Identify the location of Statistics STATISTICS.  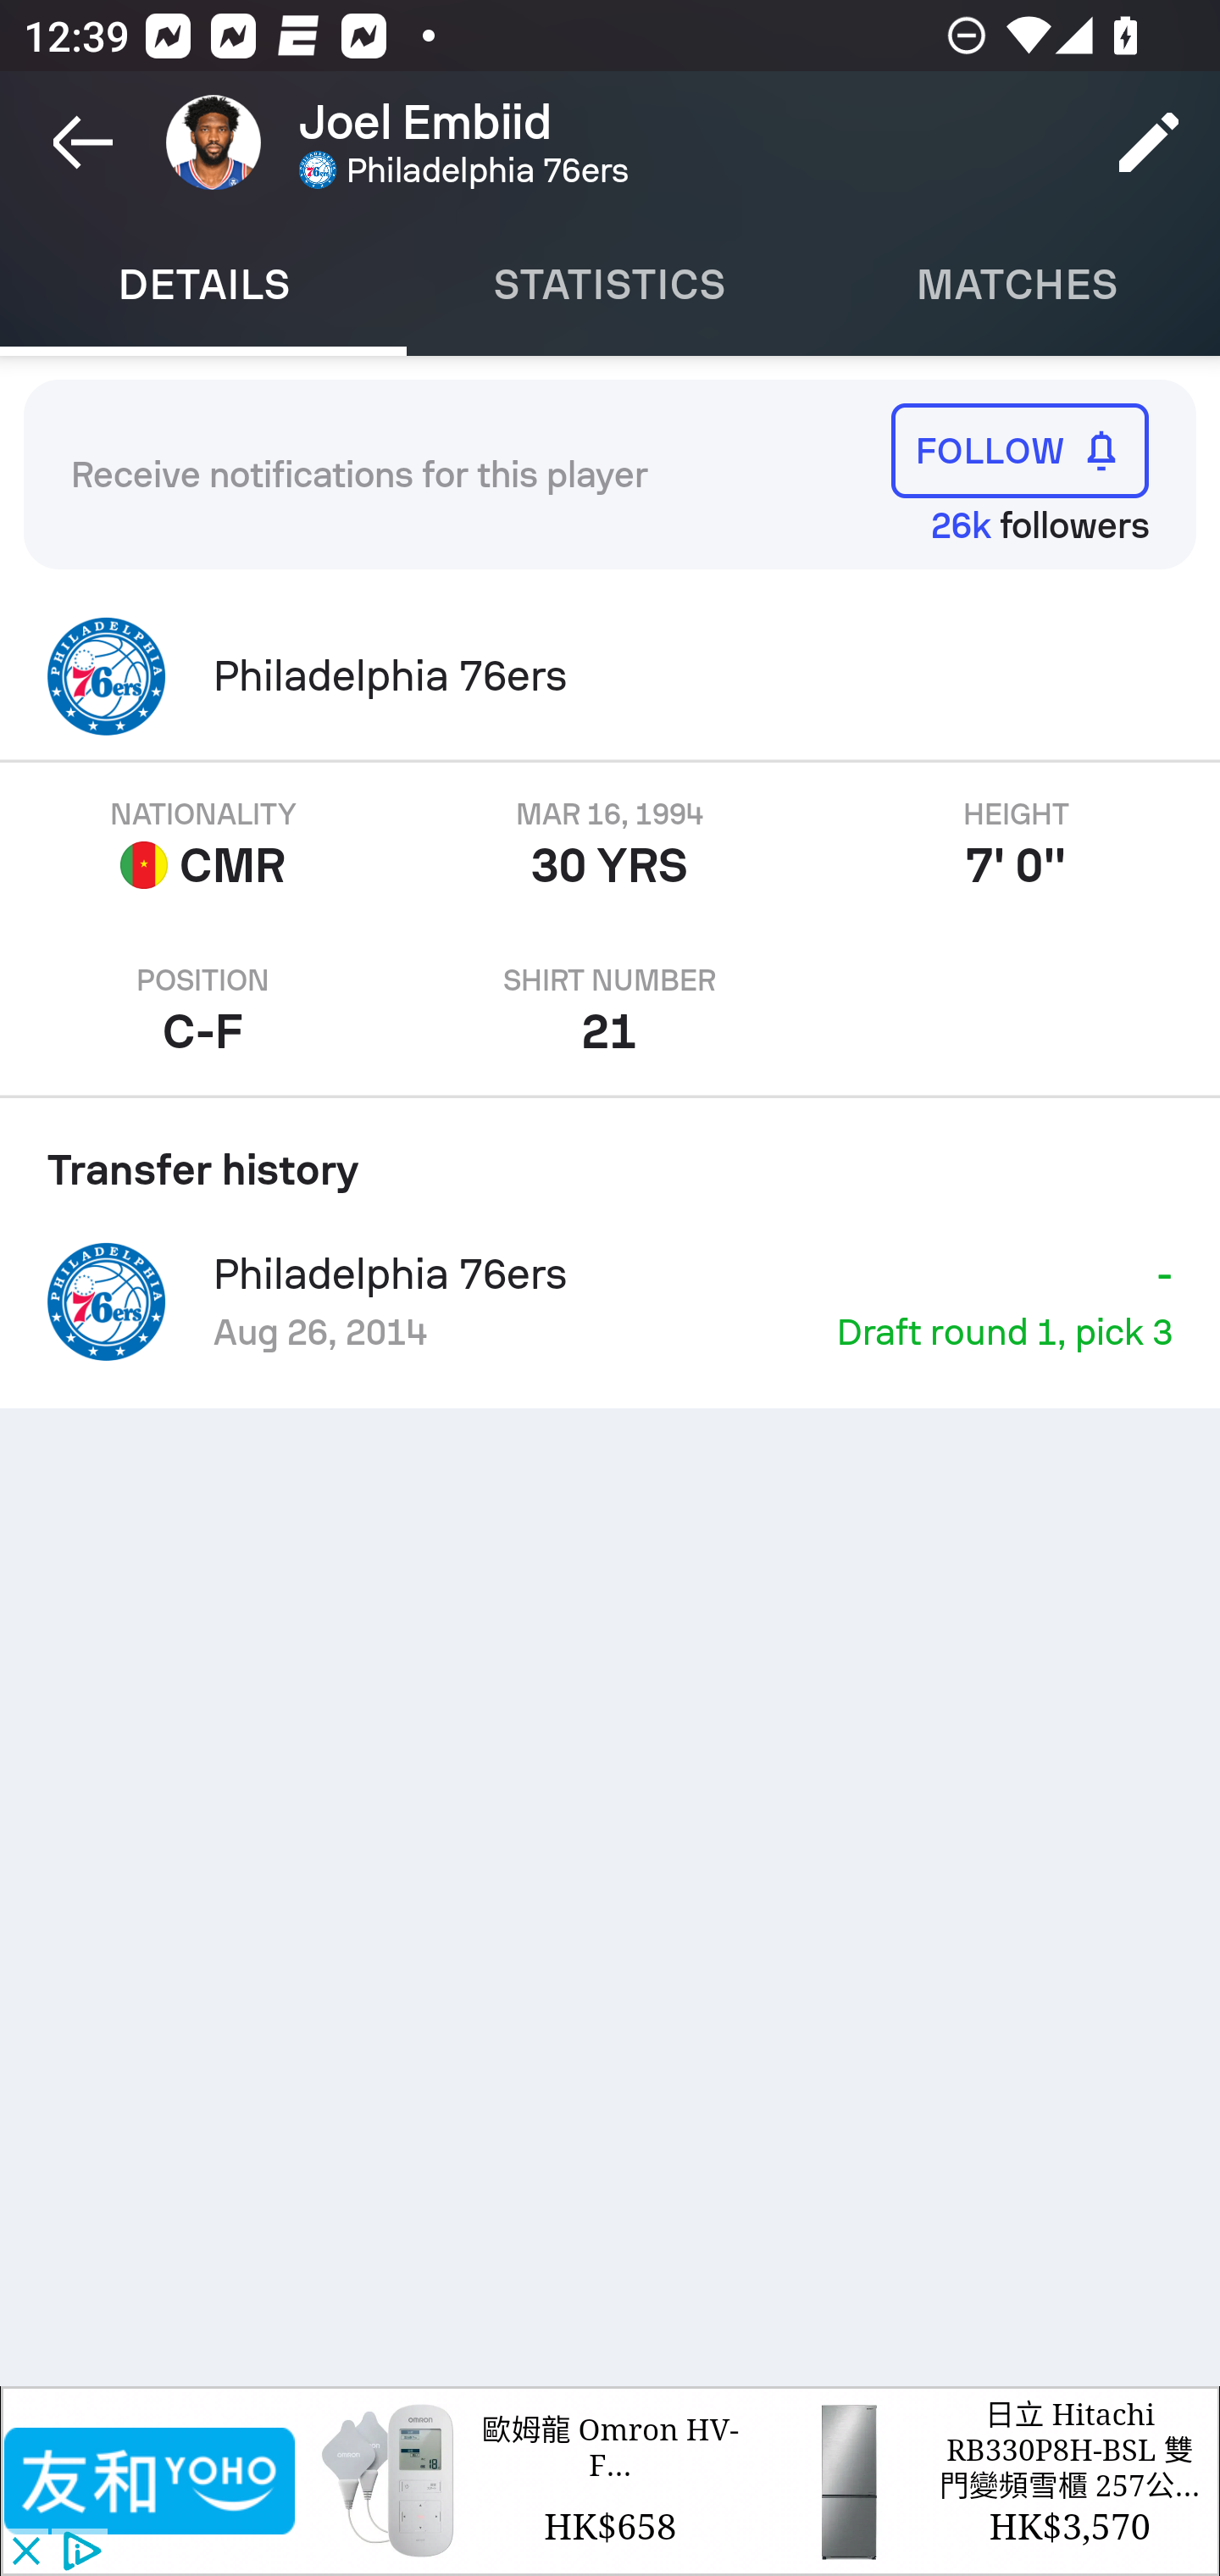
(610, 285).